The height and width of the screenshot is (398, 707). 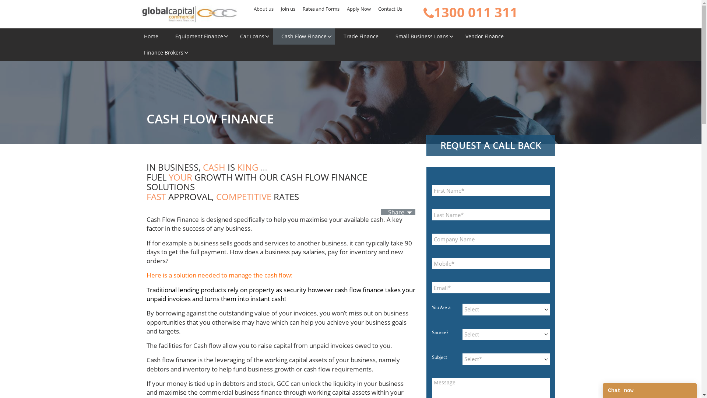 What do you see at coordinates (151, 36) in the screenshot?
I see `Home` at bounding box center [151, 36].